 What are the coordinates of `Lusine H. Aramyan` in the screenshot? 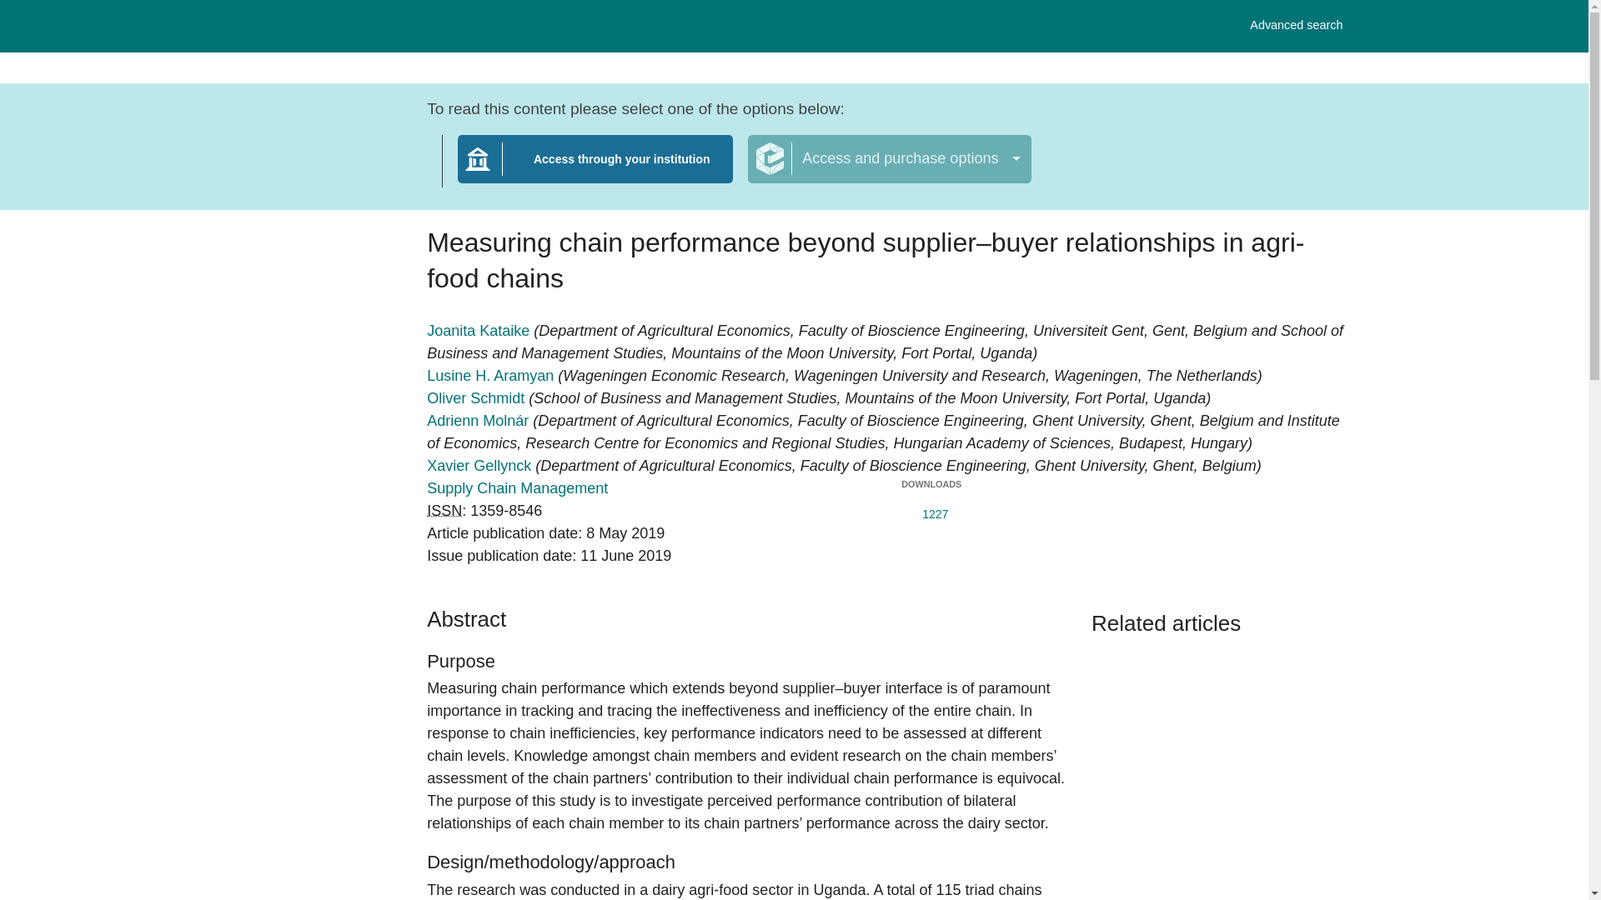 It's located at (492, 375).